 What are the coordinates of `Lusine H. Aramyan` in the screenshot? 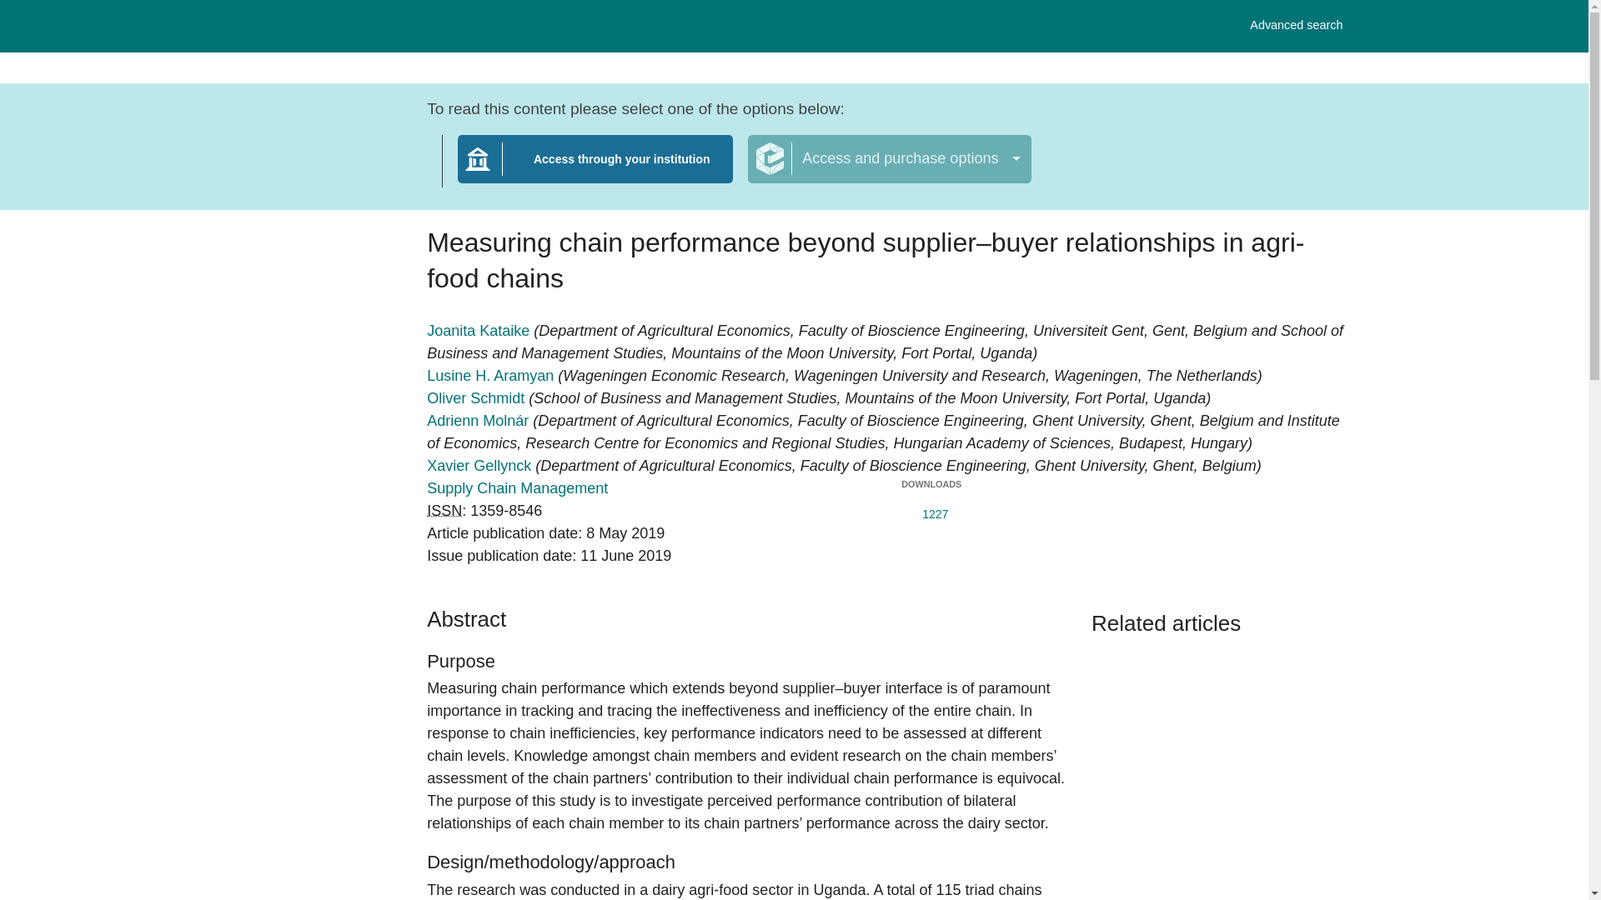 It's located at (492, 375).